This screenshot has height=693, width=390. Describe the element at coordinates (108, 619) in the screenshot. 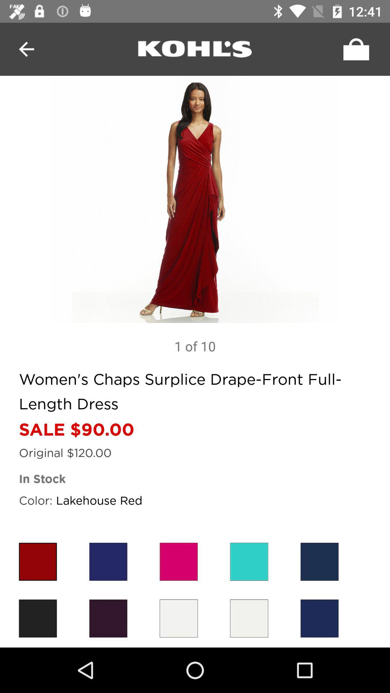

I see `select color option` at that location.